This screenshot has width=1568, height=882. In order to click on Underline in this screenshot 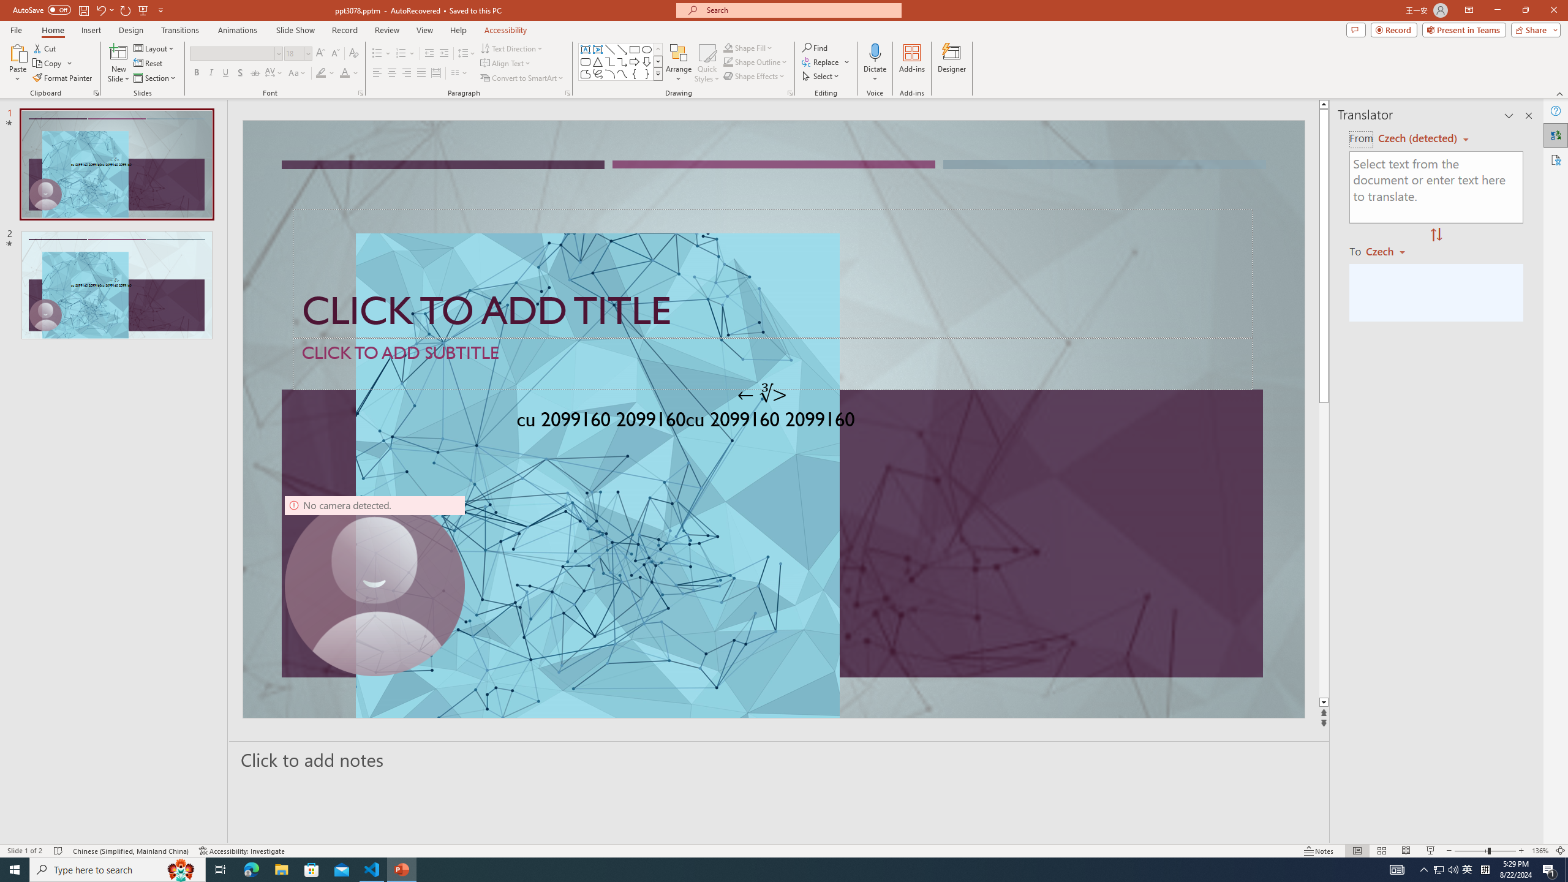, I will do `click(225, 73)`.